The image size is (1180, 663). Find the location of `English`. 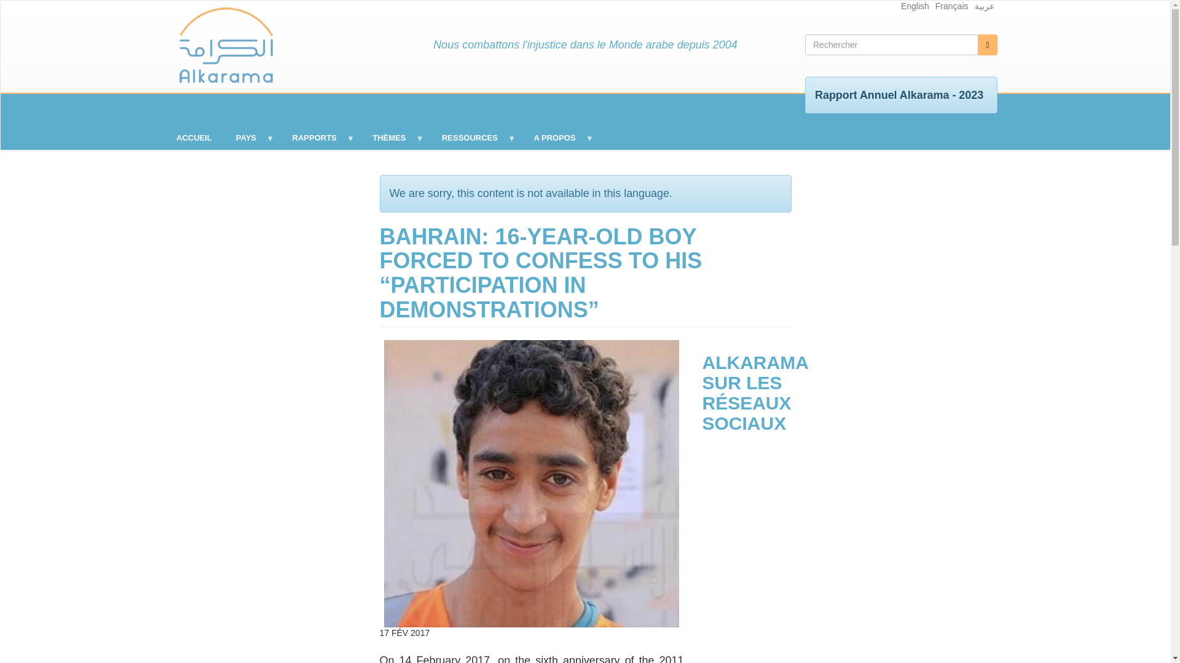

English is located at coordinates (915, 6).